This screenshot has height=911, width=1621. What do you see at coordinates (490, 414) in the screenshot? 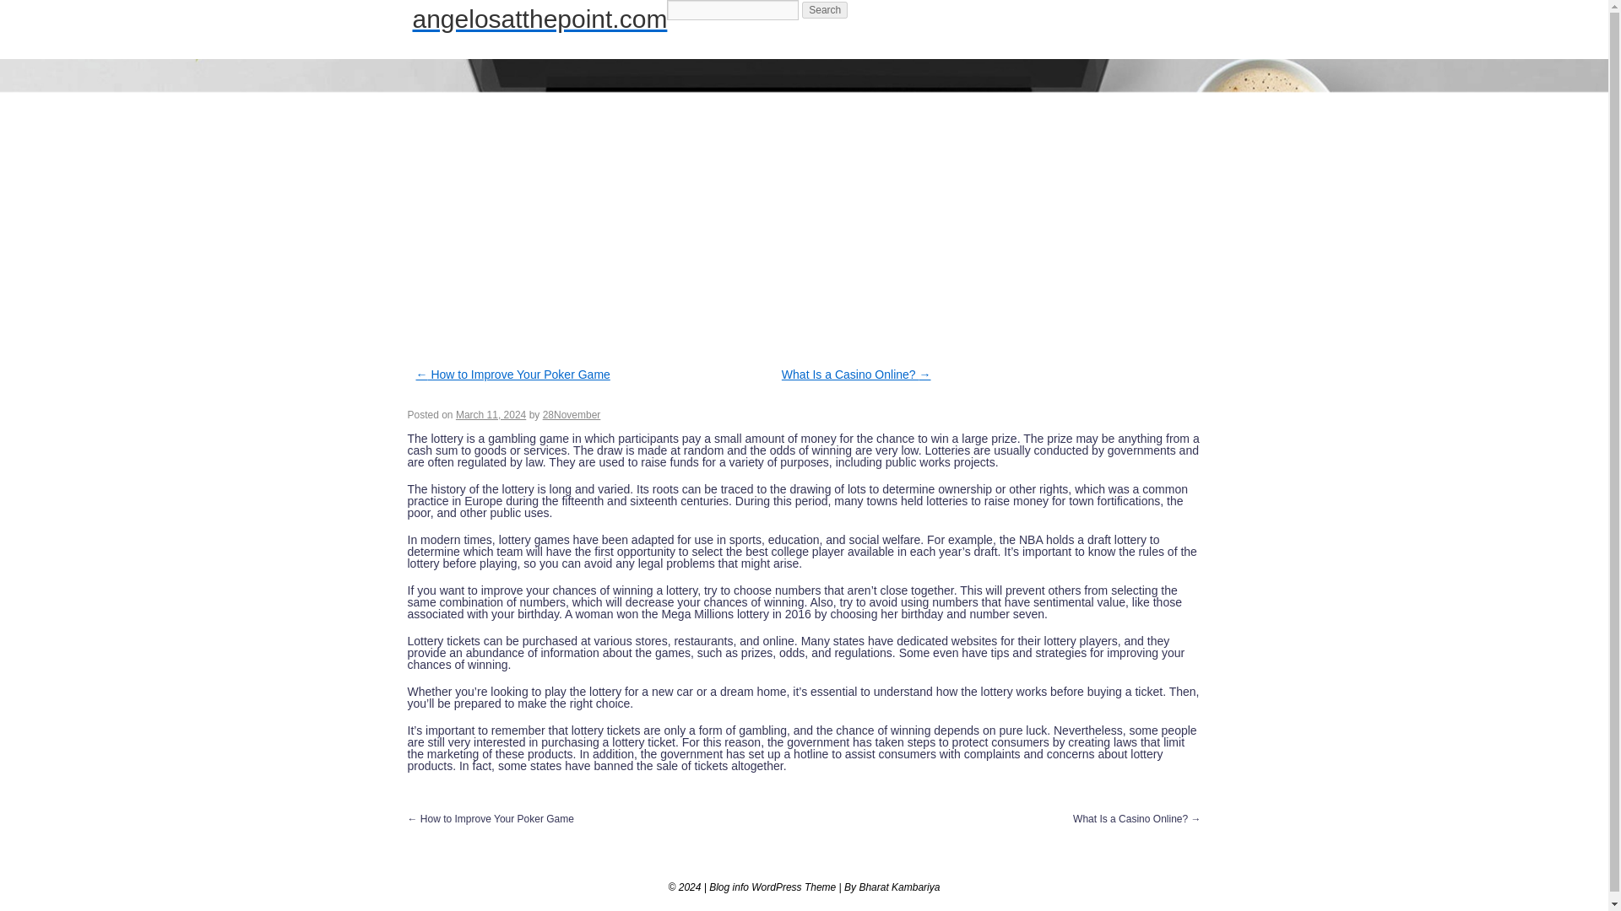
I see `March 11, 2024` at bounding box center [490, 414].